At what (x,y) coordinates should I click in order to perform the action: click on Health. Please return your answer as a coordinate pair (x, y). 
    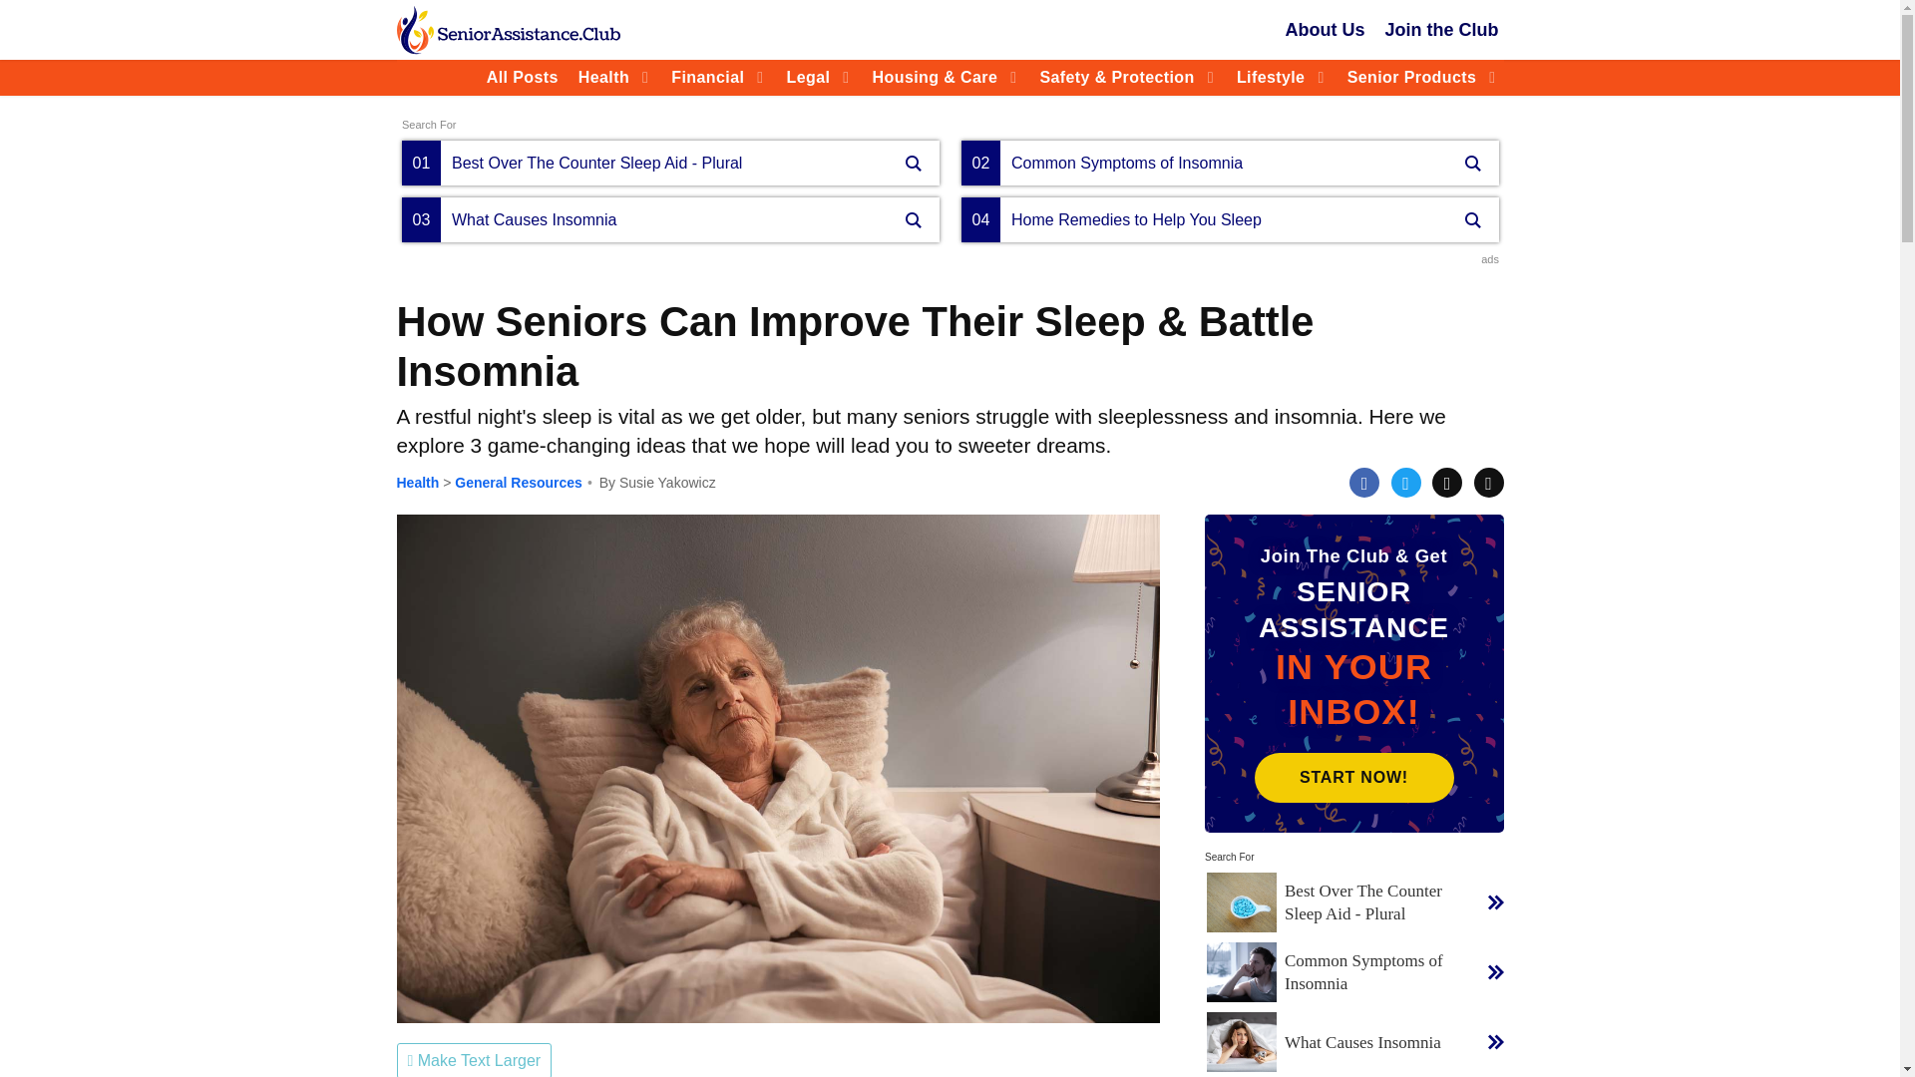
    Looking at the image, I should click on (602, 78).